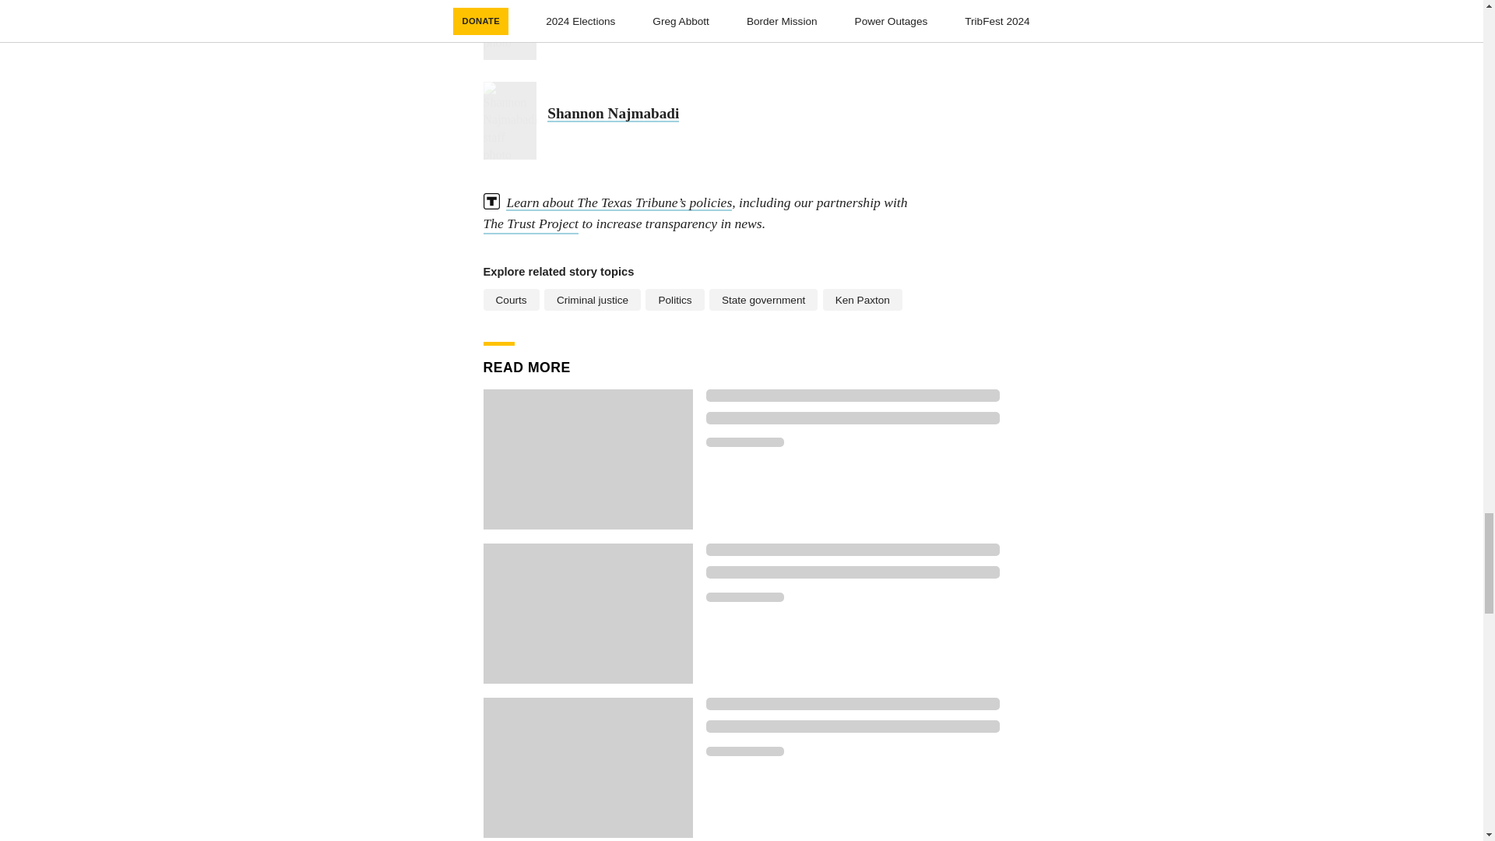 Image resolution: width=1495 pixels, height=841 pixels. What do you see at coordinates (853, 704) in the screenshot?
I see `Loading indicator` at bounding box center [853, 704].